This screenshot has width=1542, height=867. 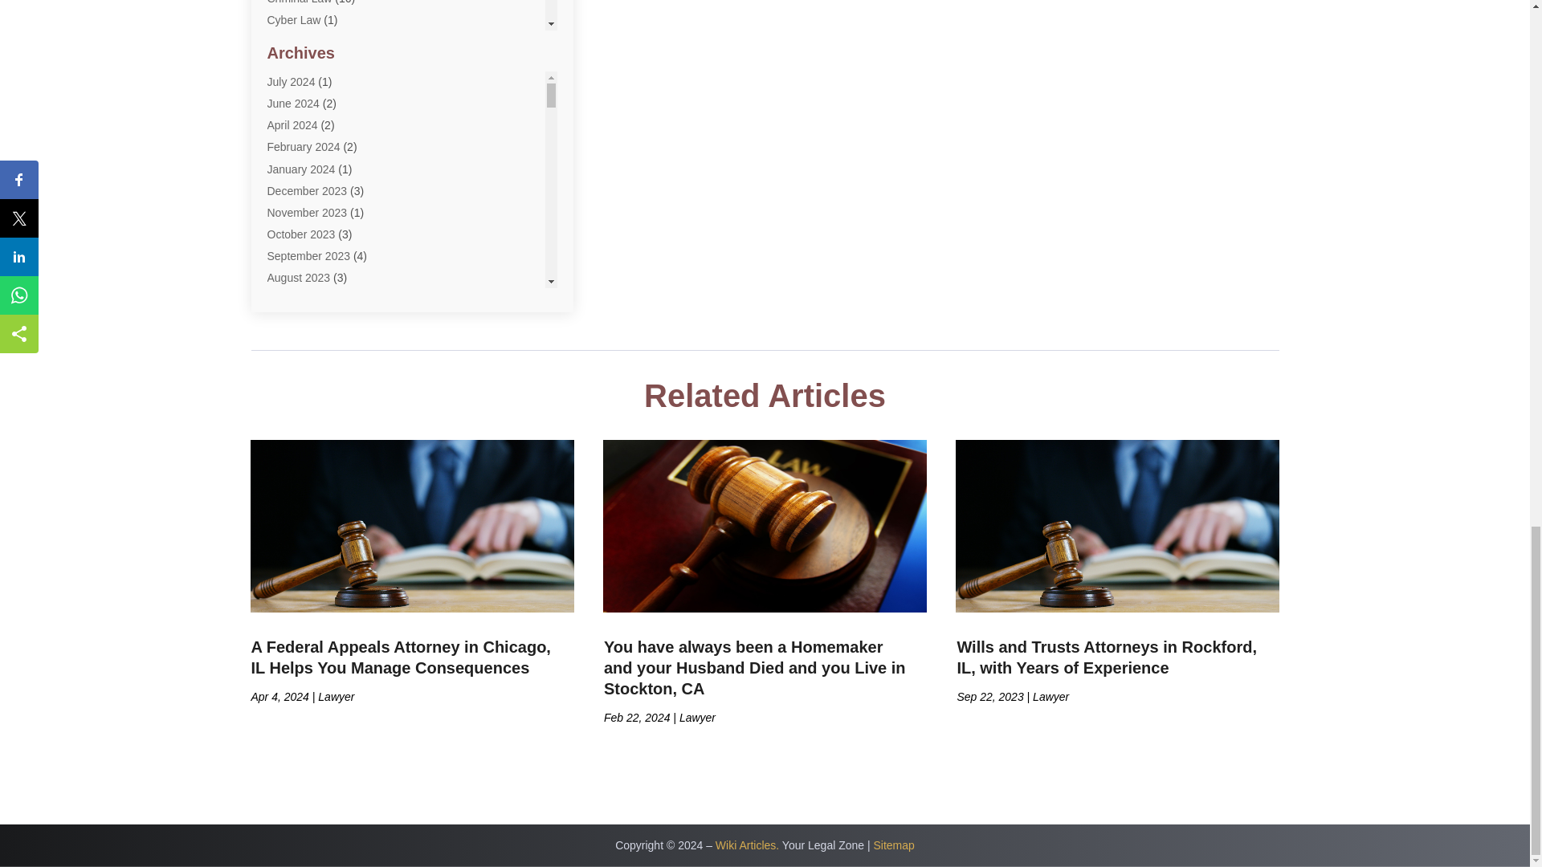 I want to click on DWI Lawyers, so click(x=300, y=108).